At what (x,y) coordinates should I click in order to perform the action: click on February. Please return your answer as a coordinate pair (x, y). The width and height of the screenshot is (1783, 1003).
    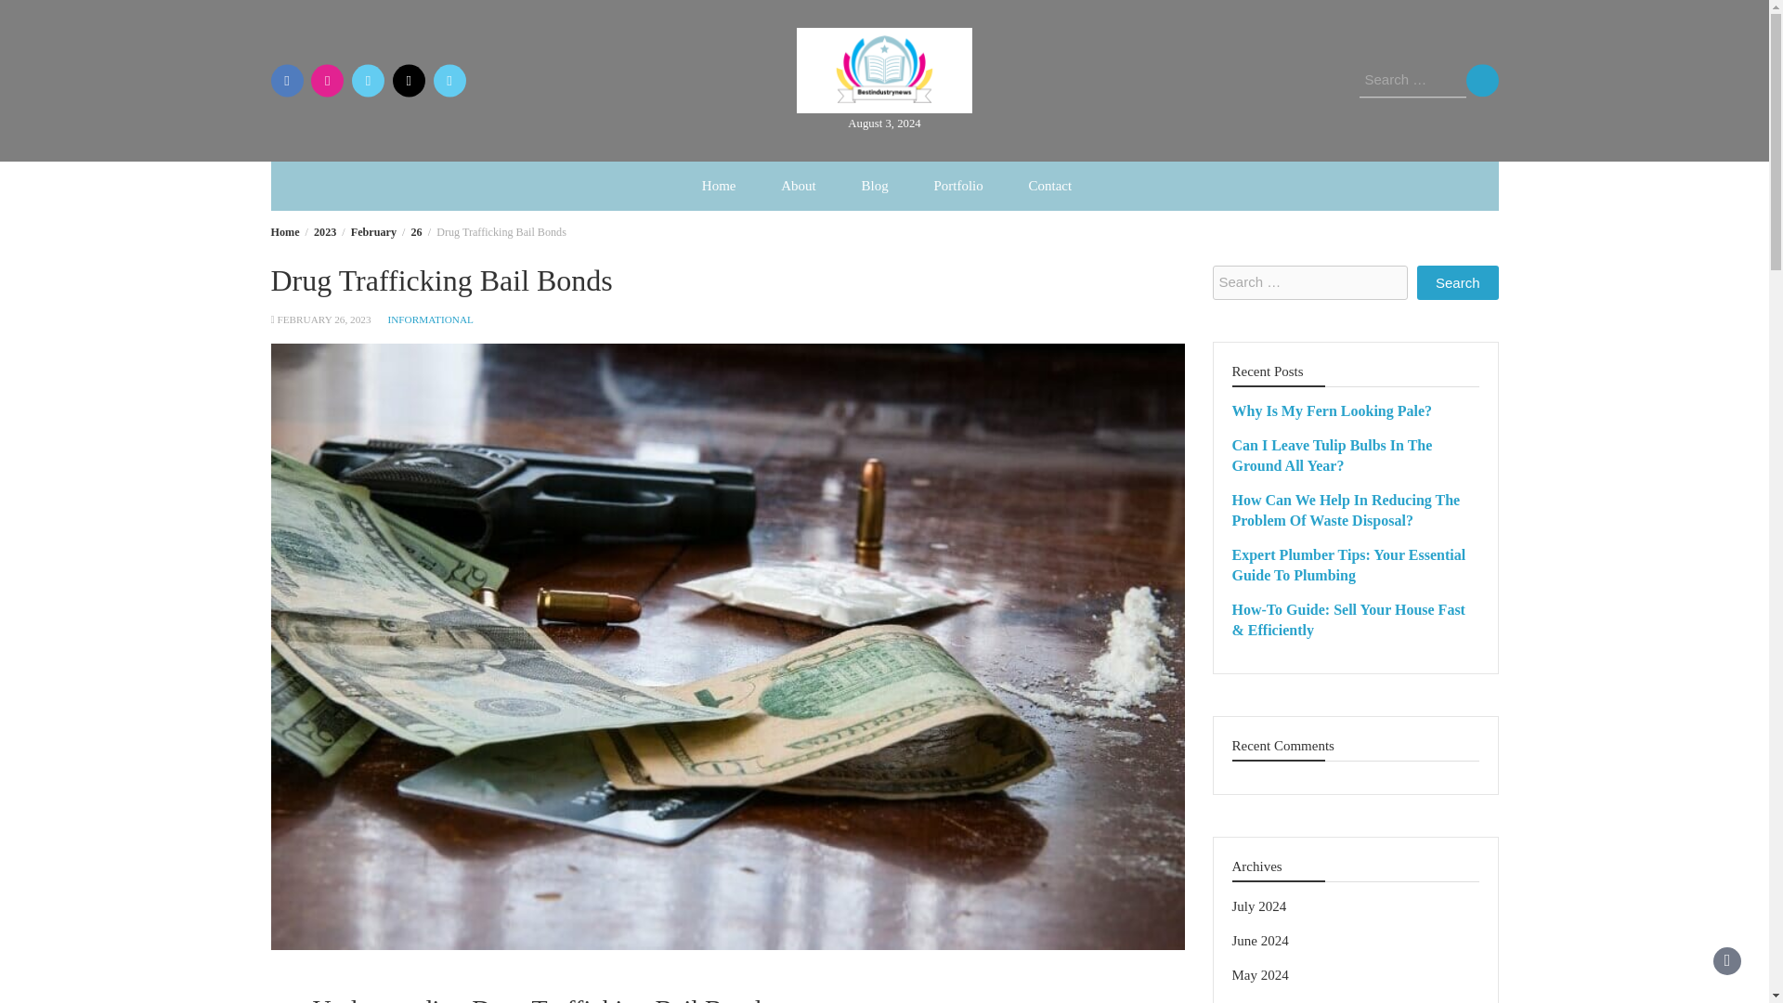
    Looking at the image, I should click on (373, 232).